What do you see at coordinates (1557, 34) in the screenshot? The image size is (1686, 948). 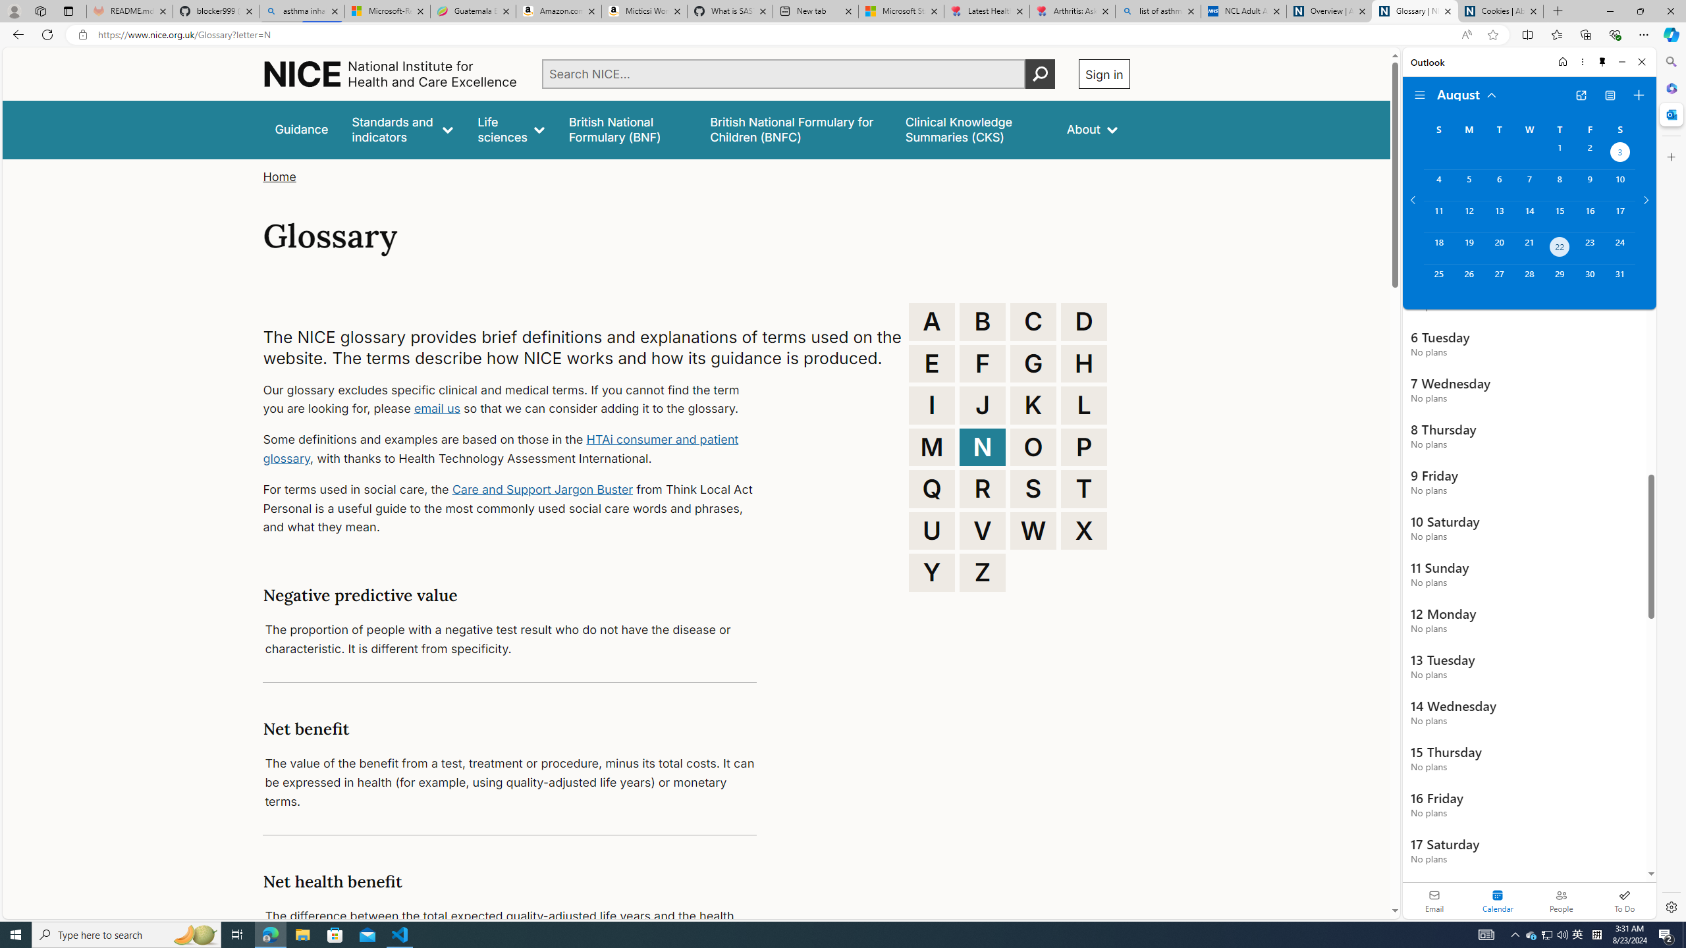 I see `Favorites` at bounding box center [1557, 34].